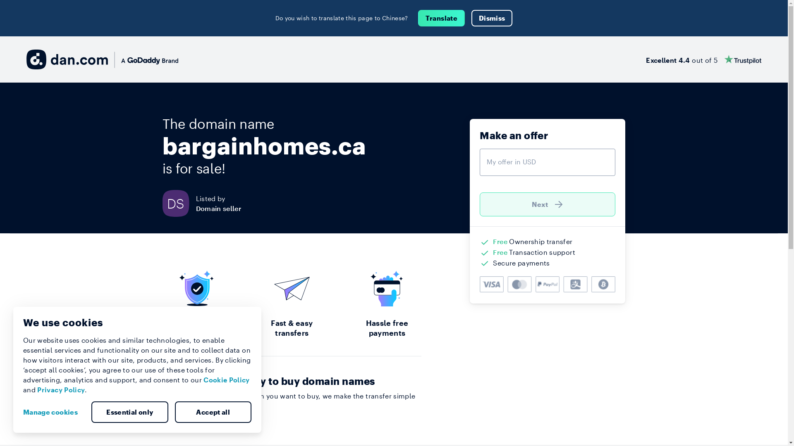 Image resolution: width=794 pixels, height=446 pixels. Describe the element at coordinates (61, 390) in the screenshot. I see `Privacy Policy` at that location.